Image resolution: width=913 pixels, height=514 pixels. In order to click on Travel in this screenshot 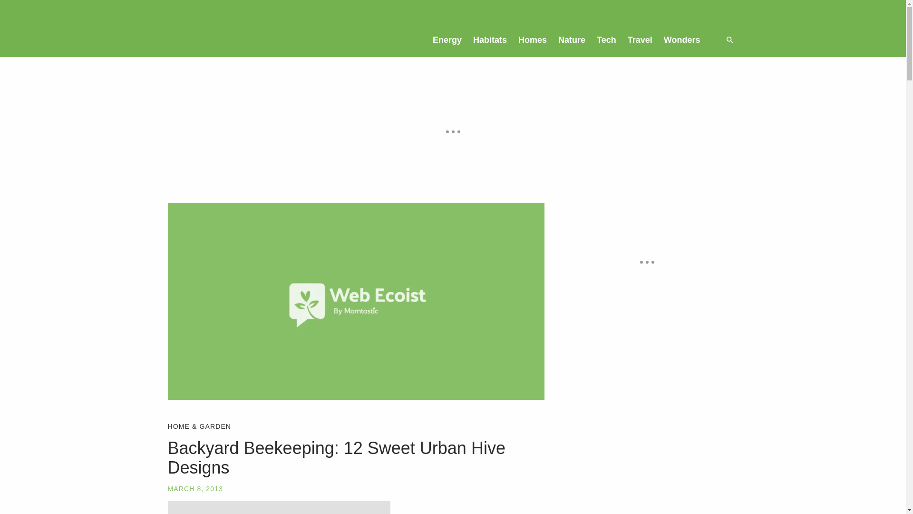, I will do `click(640, 40)`.